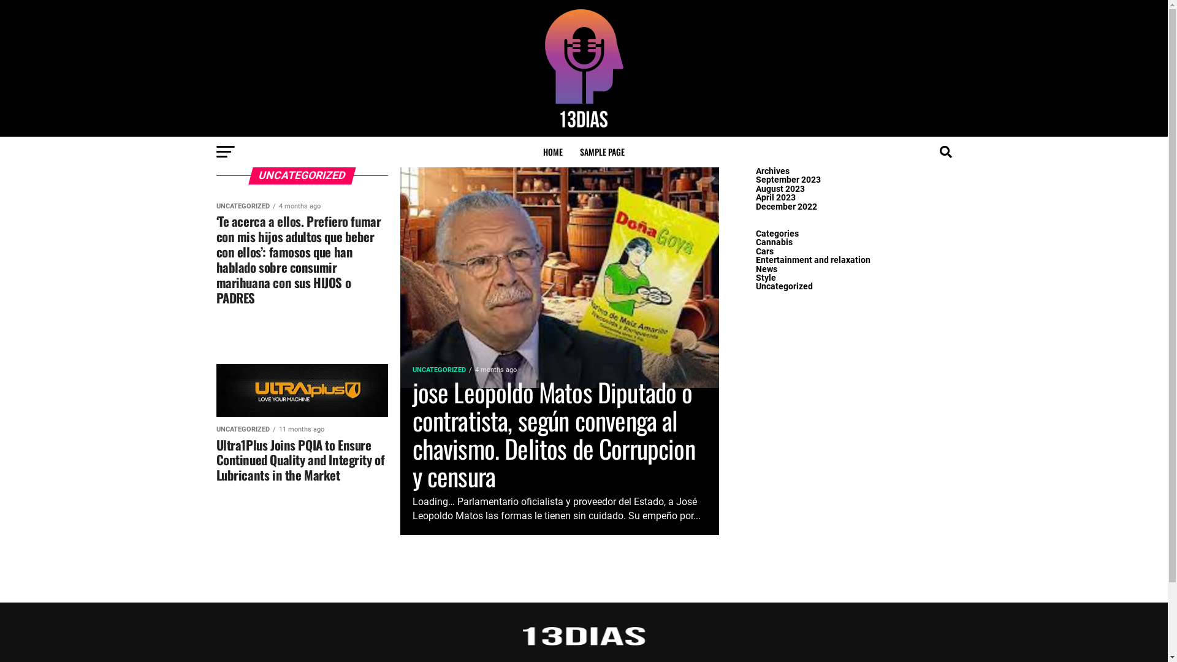 Image resolution: width=1177 pixels, height=662 pixels. I want to click on Uncategorized, so click(783, 287).